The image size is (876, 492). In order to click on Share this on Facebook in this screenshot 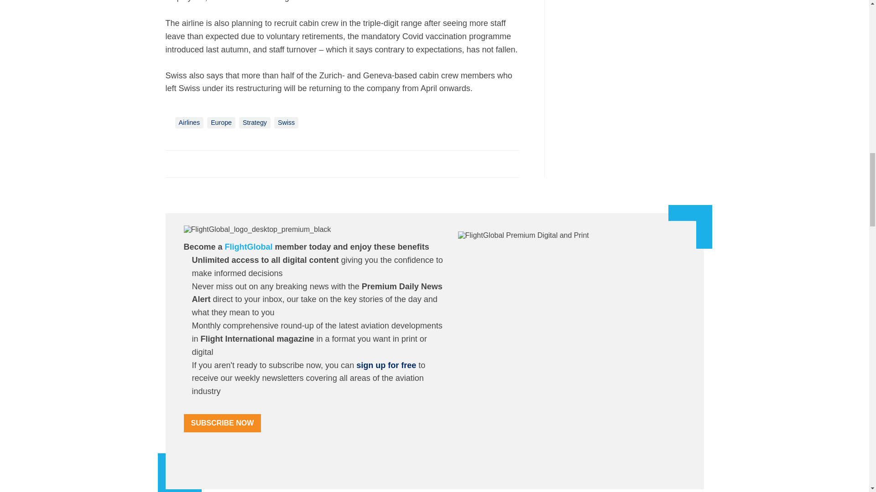, I will do `click(173, 163)`.